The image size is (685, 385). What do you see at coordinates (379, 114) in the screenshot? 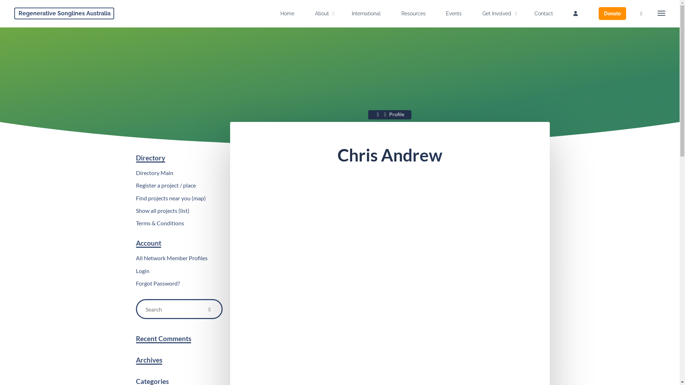
I see `Home` at bounding box center [379, 114].